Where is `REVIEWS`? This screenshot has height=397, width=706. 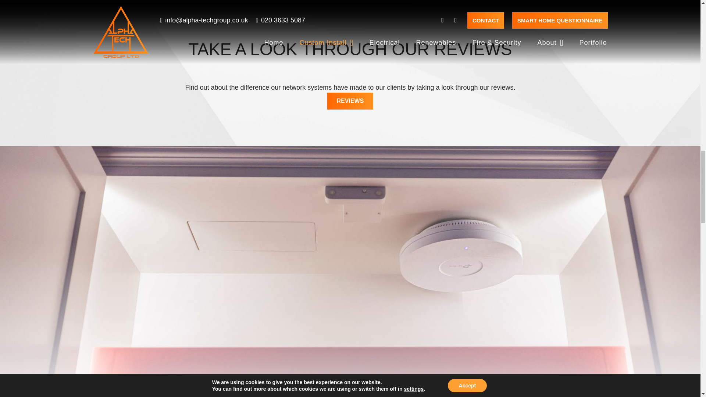 REVIEWS is located at coordinates (350, 101).